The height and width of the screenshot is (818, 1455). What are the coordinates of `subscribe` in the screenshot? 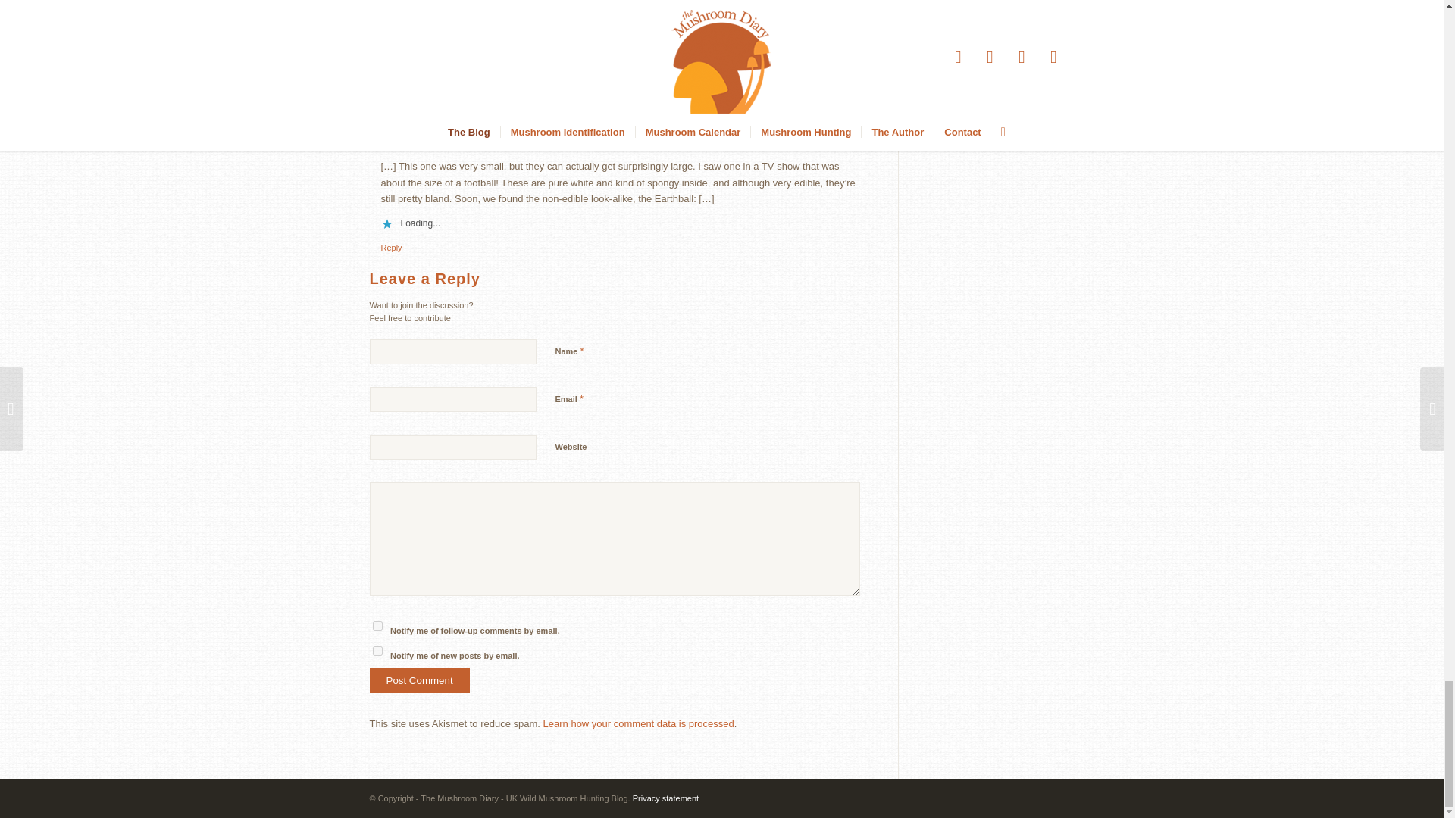 It's located at (377, 651).